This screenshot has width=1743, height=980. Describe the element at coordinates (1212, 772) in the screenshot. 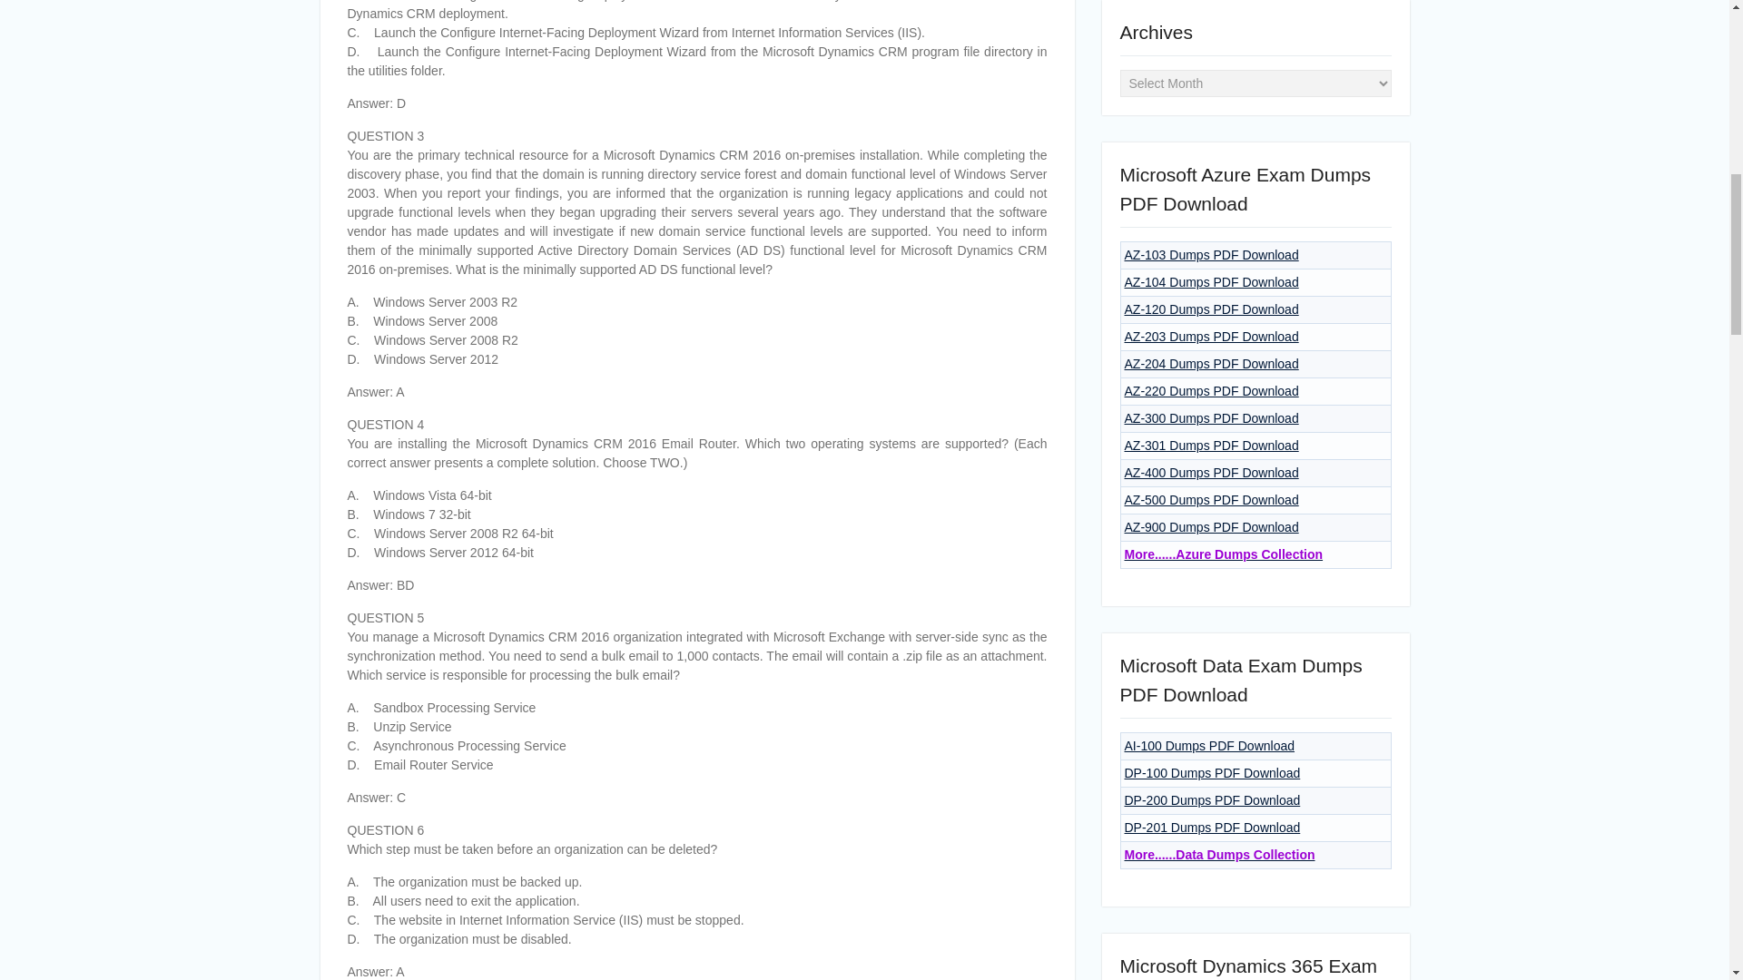

I see `DP-100 Dumps PDF Download` at that location.